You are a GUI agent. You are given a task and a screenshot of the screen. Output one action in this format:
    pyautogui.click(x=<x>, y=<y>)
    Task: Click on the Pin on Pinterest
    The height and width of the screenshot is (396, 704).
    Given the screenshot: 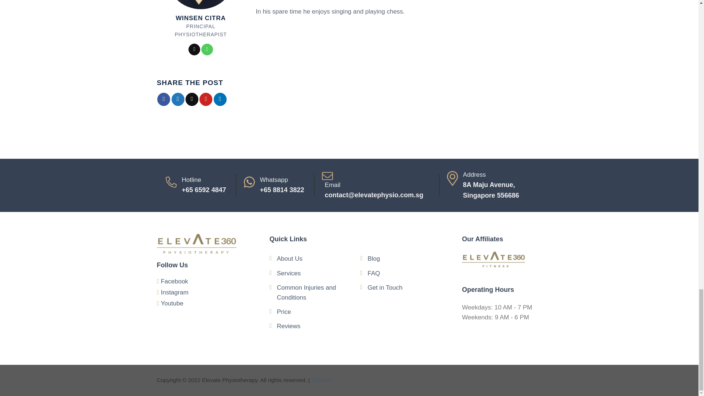 What is the action you would take?
    pyautogui.click(x=206, y=99)
    